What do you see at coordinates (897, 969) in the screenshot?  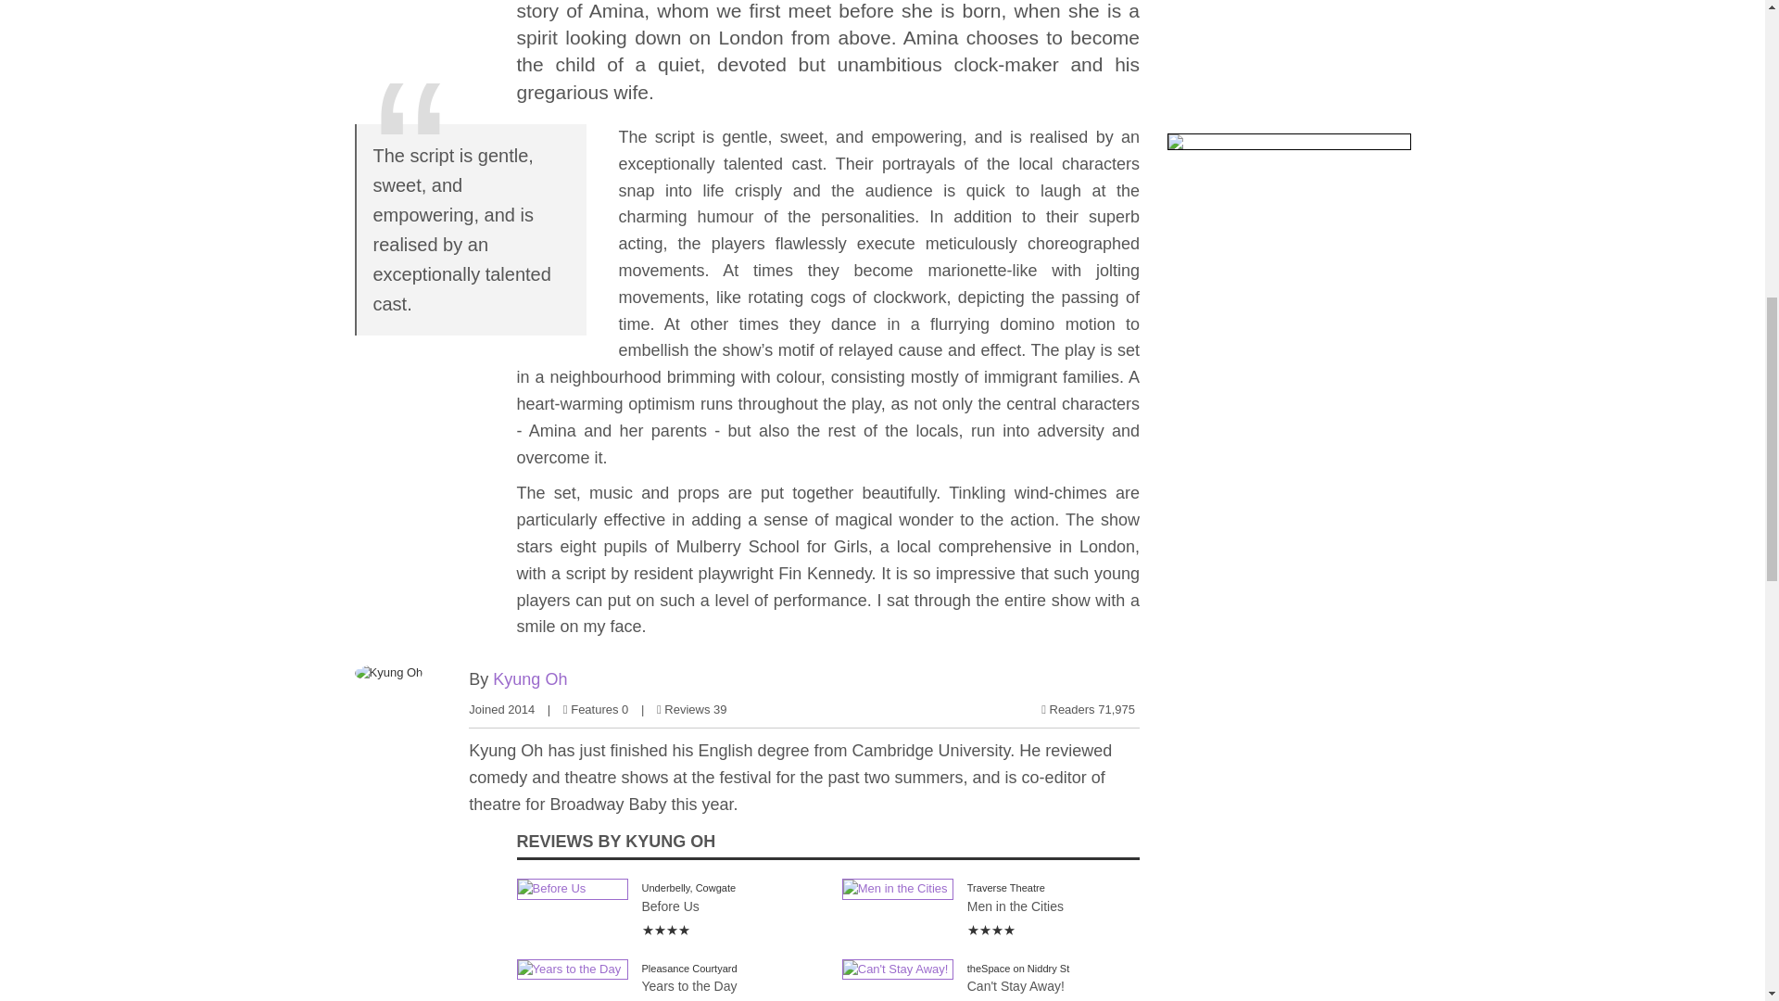 I see `Can't Stay Away! ` at bounding box center [897, 969].